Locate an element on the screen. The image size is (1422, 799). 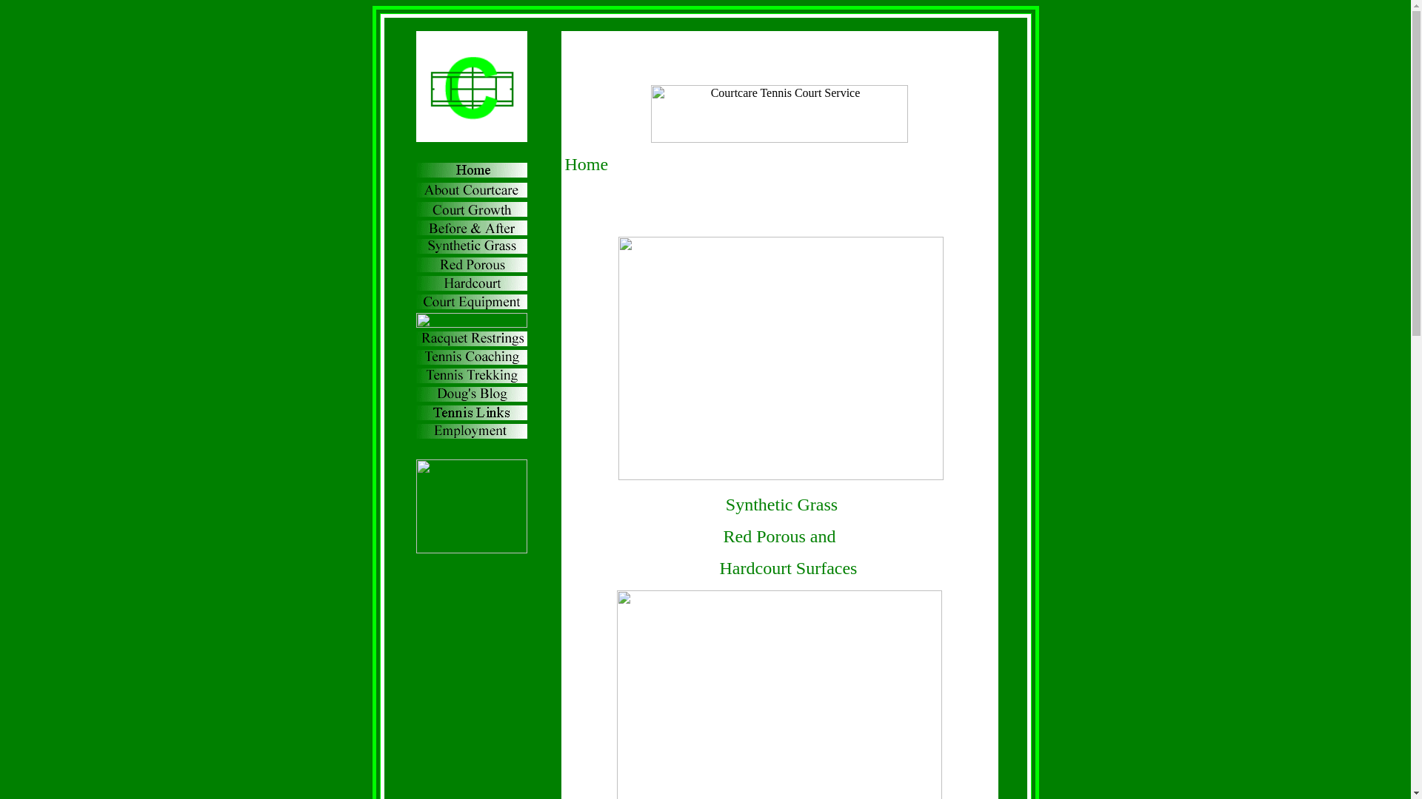
Synthetic Grass is located at coordinates (781, 505).